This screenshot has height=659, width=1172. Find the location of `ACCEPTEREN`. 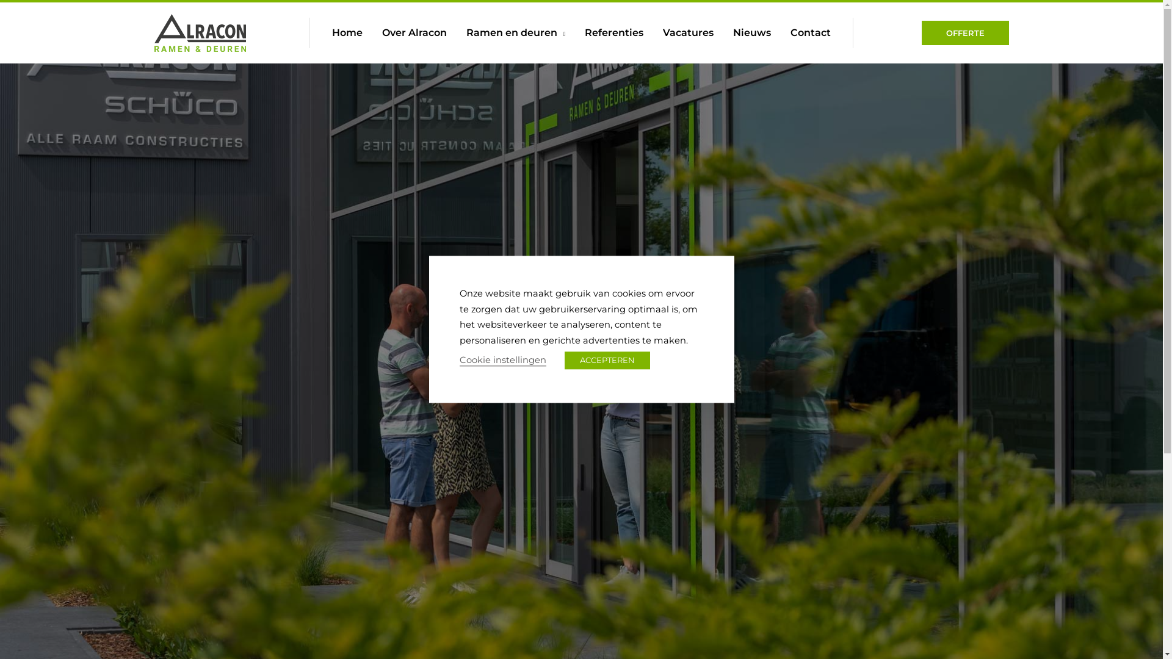

ACCEPTEREN is located at coordinates (607, 361).